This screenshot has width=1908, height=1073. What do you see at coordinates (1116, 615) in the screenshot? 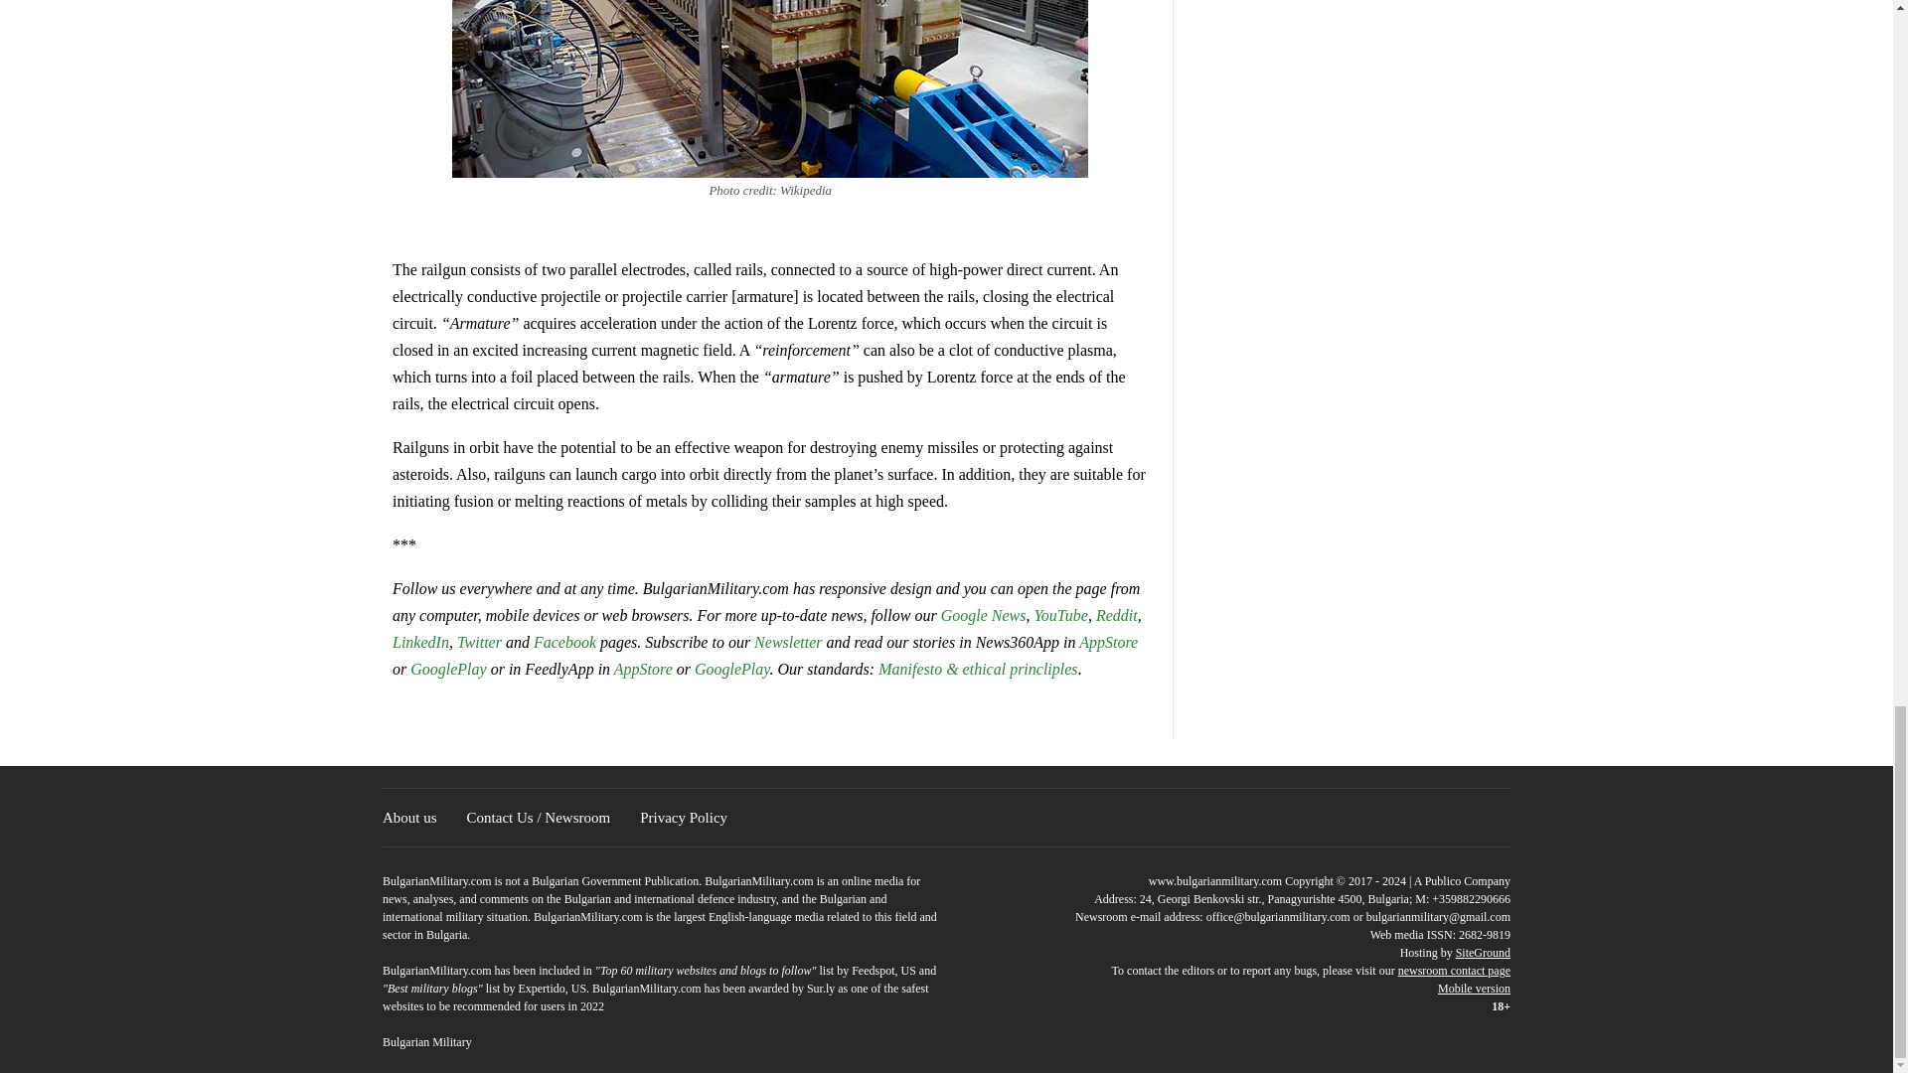
I see `Reddit` at bounding box center [1116, 615].